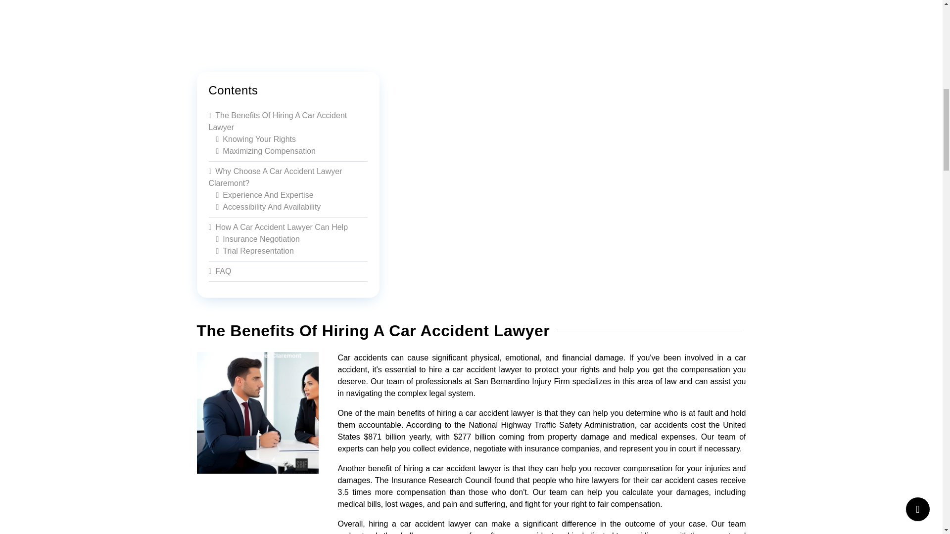 The image size is (950, 534). Describe the element at coordinates (268, 207) in the screenshot. I see `Accessibility And Availability` at that location.